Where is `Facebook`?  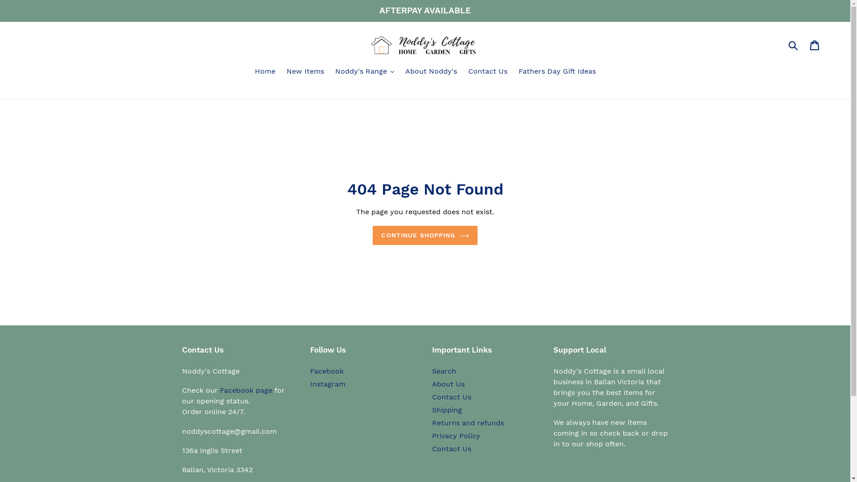
Facebook is located at coordinates (327, 371).